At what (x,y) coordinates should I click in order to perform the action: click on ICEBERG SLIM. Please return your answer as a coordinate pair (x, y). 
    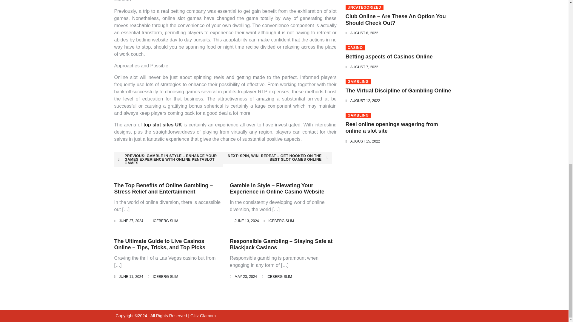
    Looking at the image, I should click on (165, 277).